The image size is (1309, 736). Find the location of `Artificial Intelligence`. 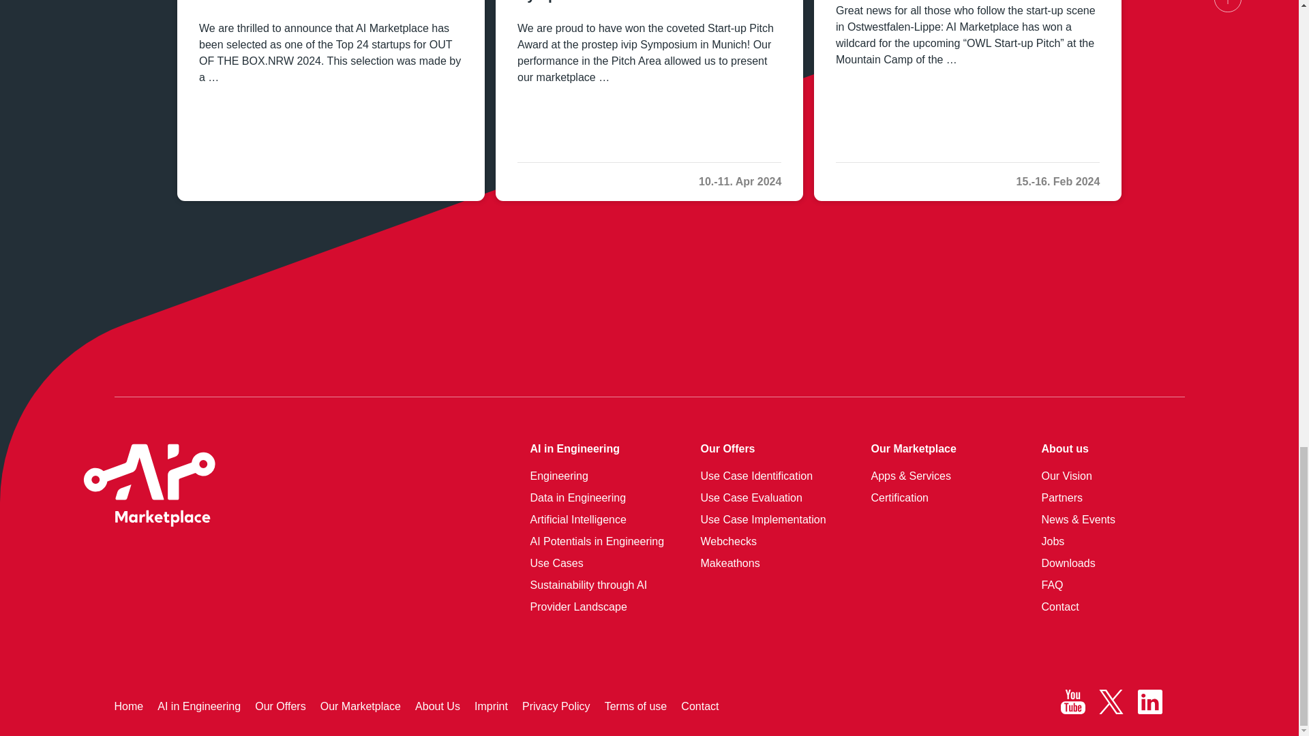

Artificial Intelligence is located at coordinates (578, 519).